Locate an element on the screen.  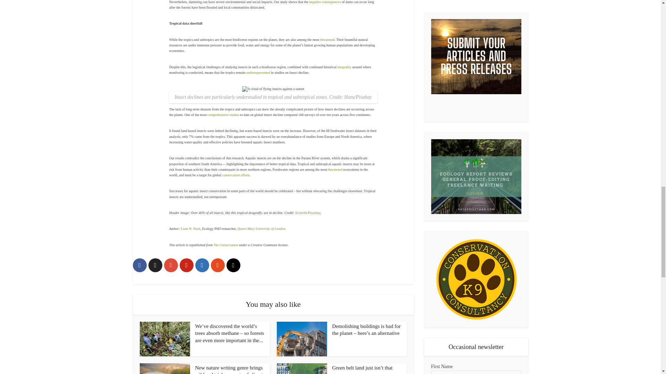
inequality is located at coordinates (344, 66).